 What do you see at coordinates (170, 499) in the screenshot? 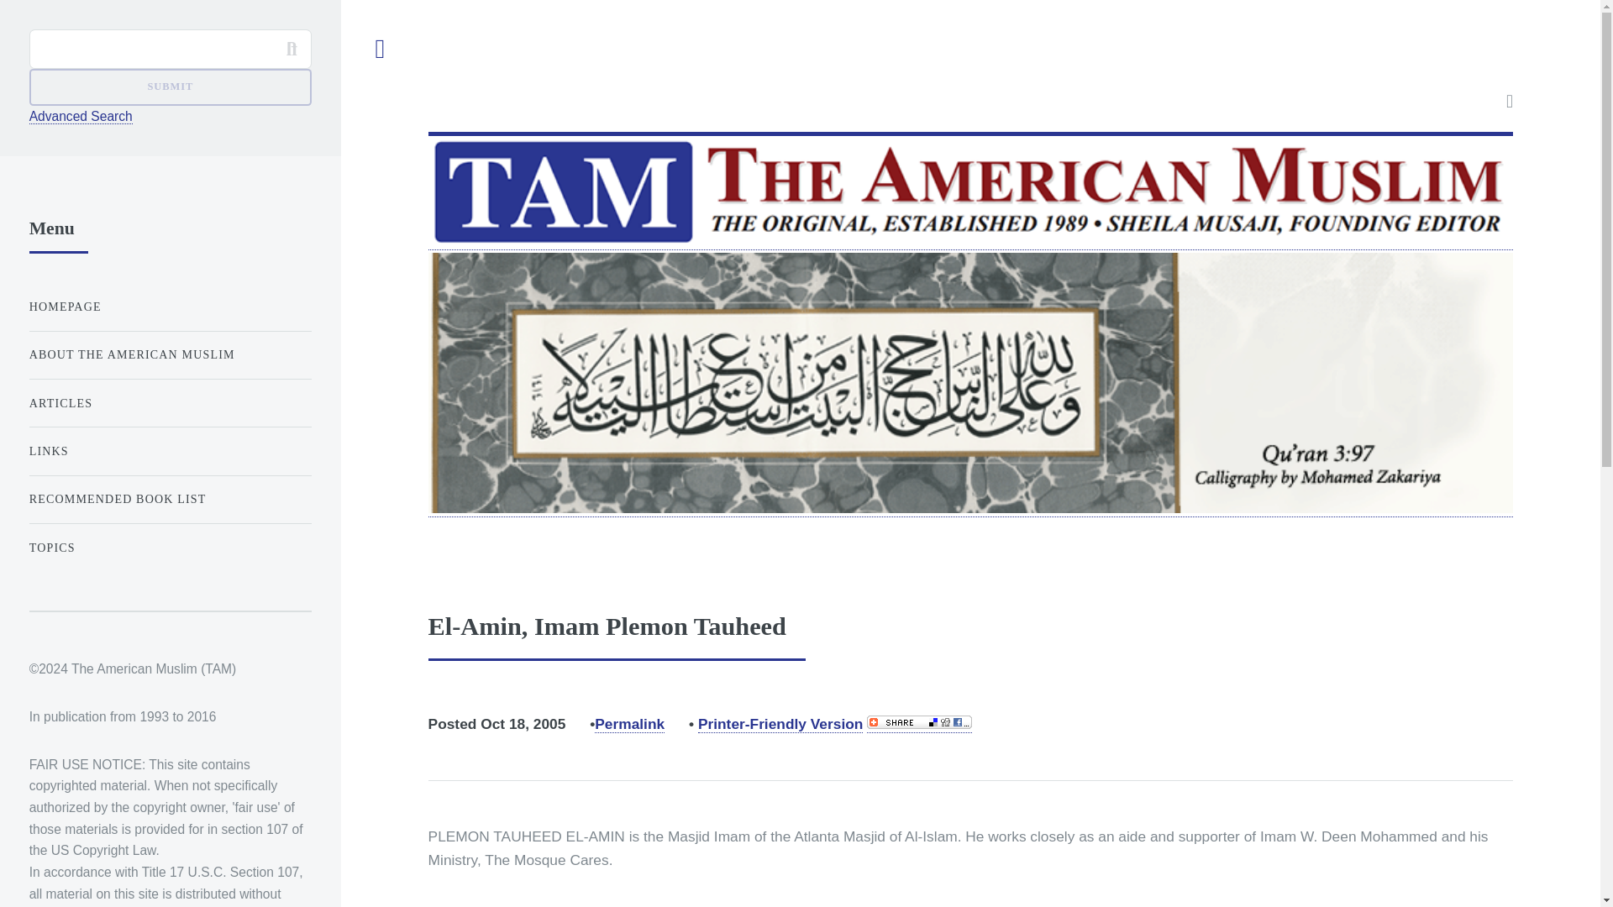
I see `RECOMMENDED BOOK LIST ` at bounding box center [170, 499].